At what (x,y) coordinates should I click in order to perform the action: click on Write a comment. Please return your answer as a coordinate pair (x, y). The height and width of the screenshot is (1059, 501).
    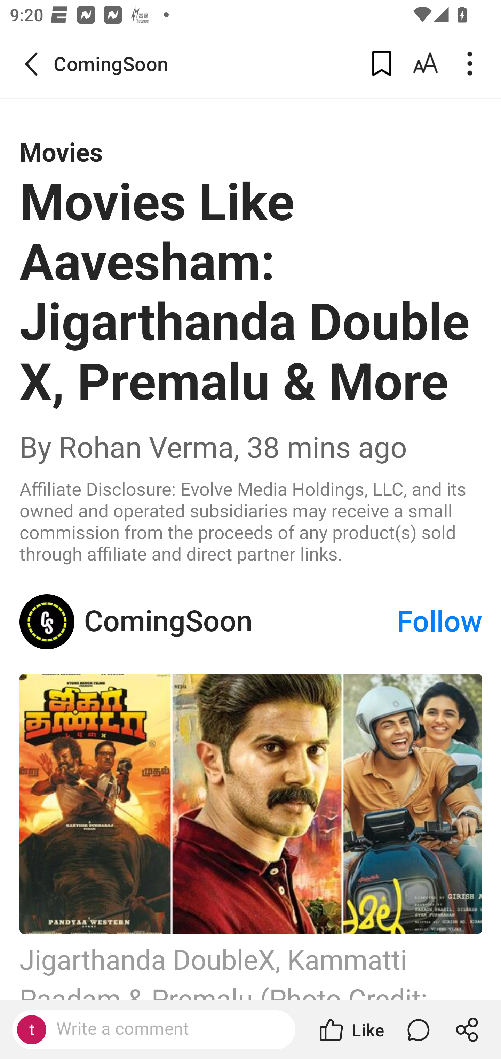
    Looking at the image, I should click on (166, 1029).